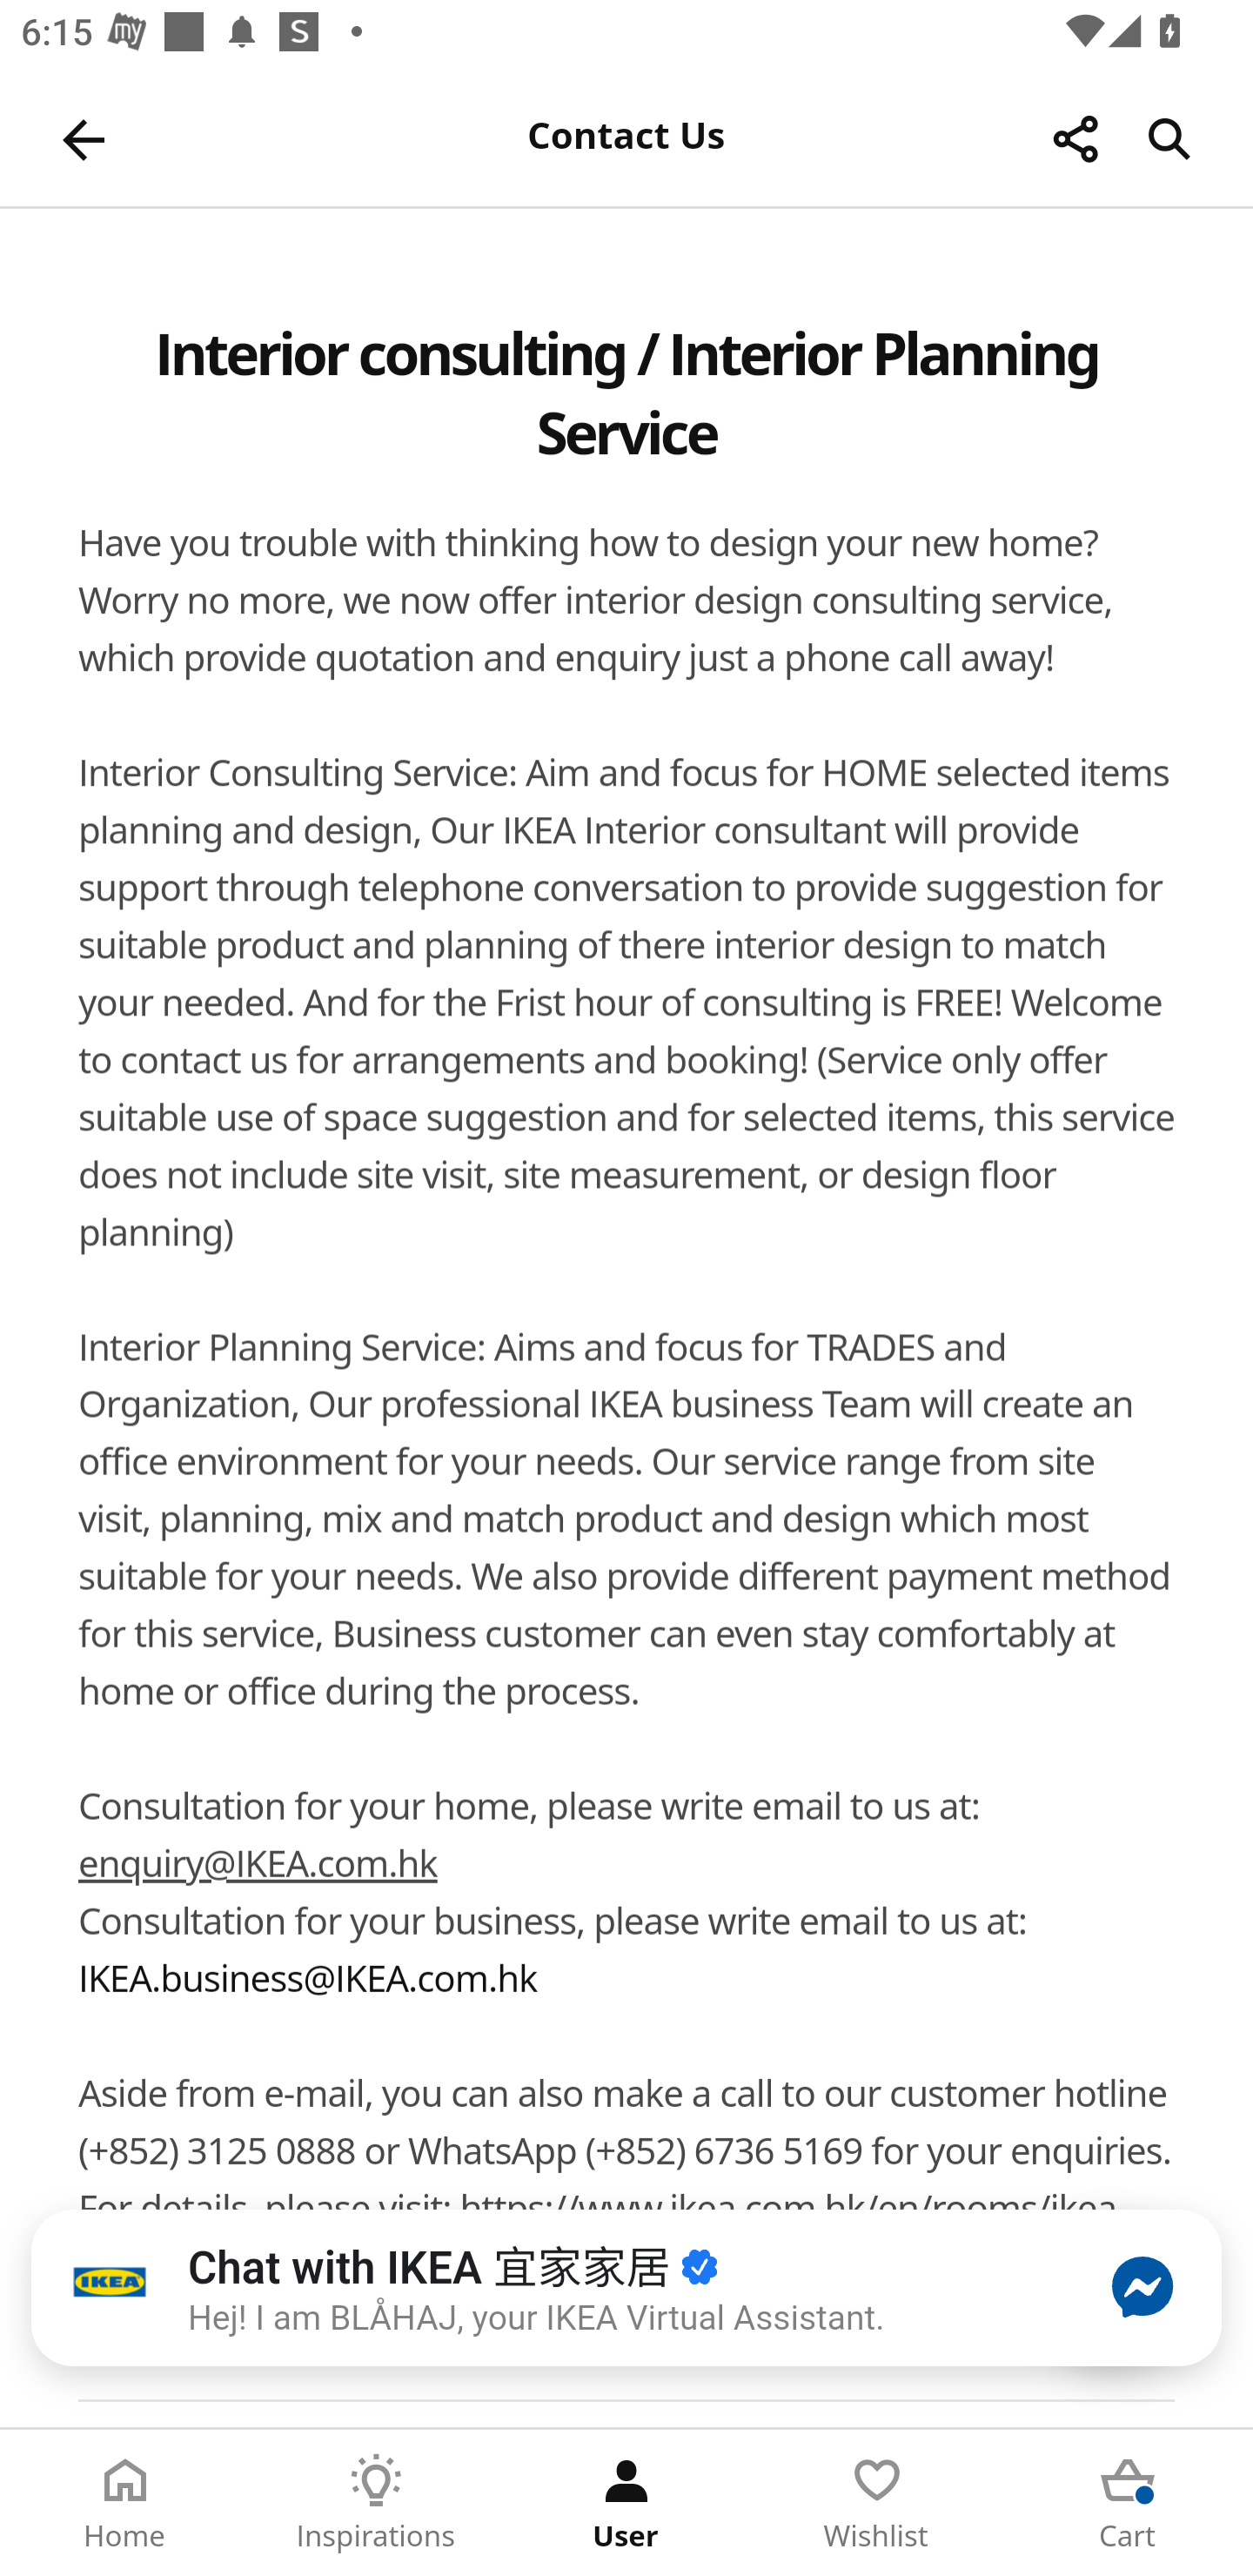  Describe the element at coordinates (125, 2503) in the screenshot. I see `Home
Tab 1 of 5` at that location.